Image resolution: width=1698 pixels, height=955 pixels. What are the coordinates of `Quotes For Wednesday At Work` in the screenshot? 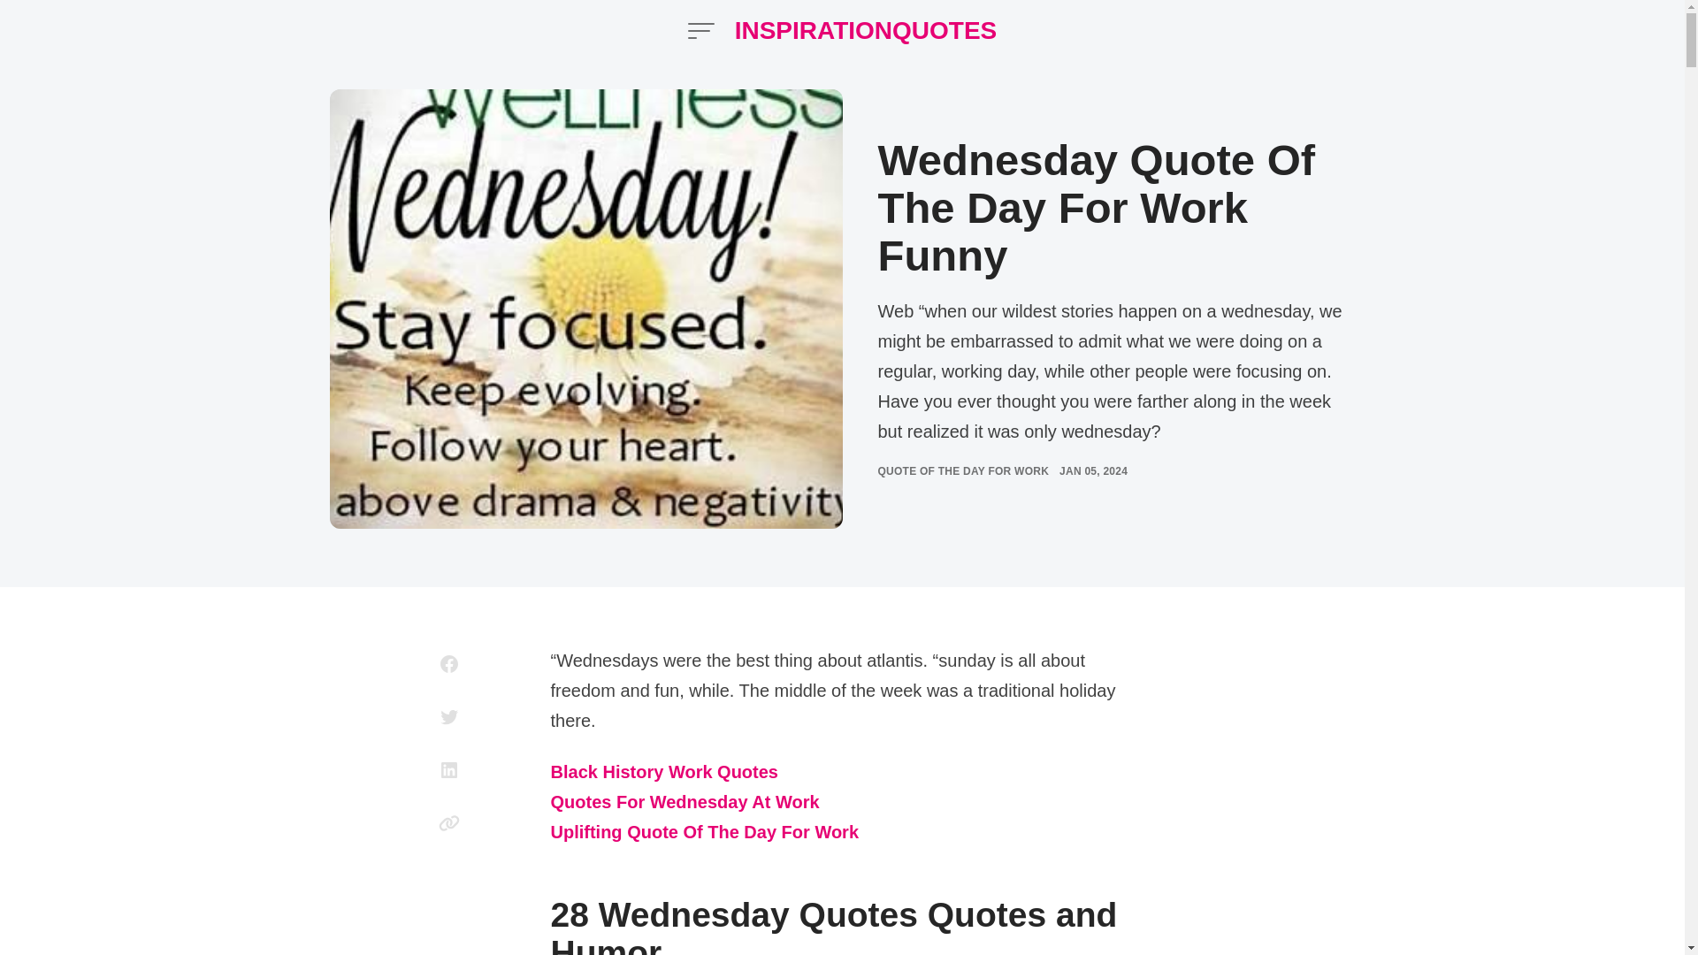 It's located at (685, 803).